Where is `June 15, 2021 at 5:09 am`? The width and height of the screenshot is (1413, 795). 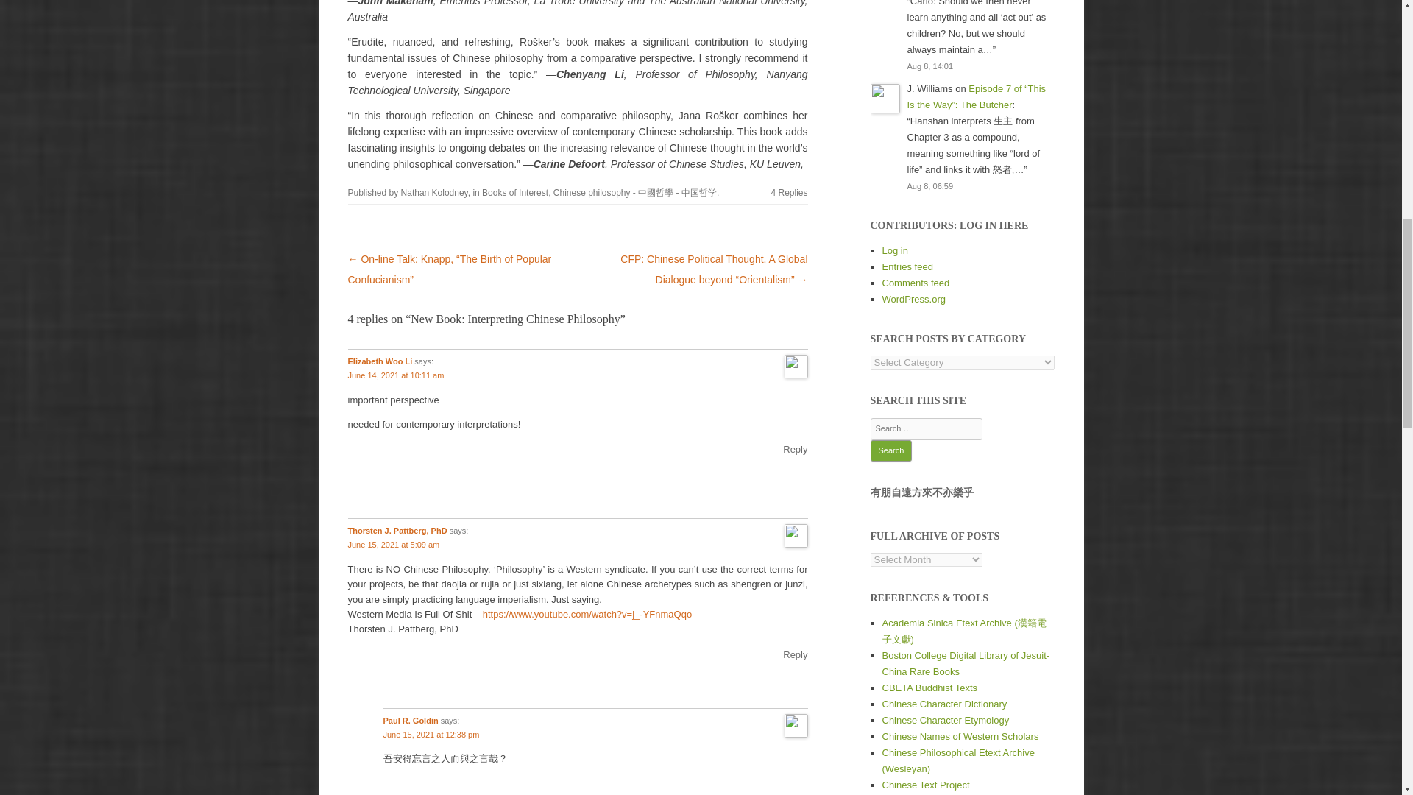 June 15, 2021 at 5:09 am is located at coordinates (393, 545).